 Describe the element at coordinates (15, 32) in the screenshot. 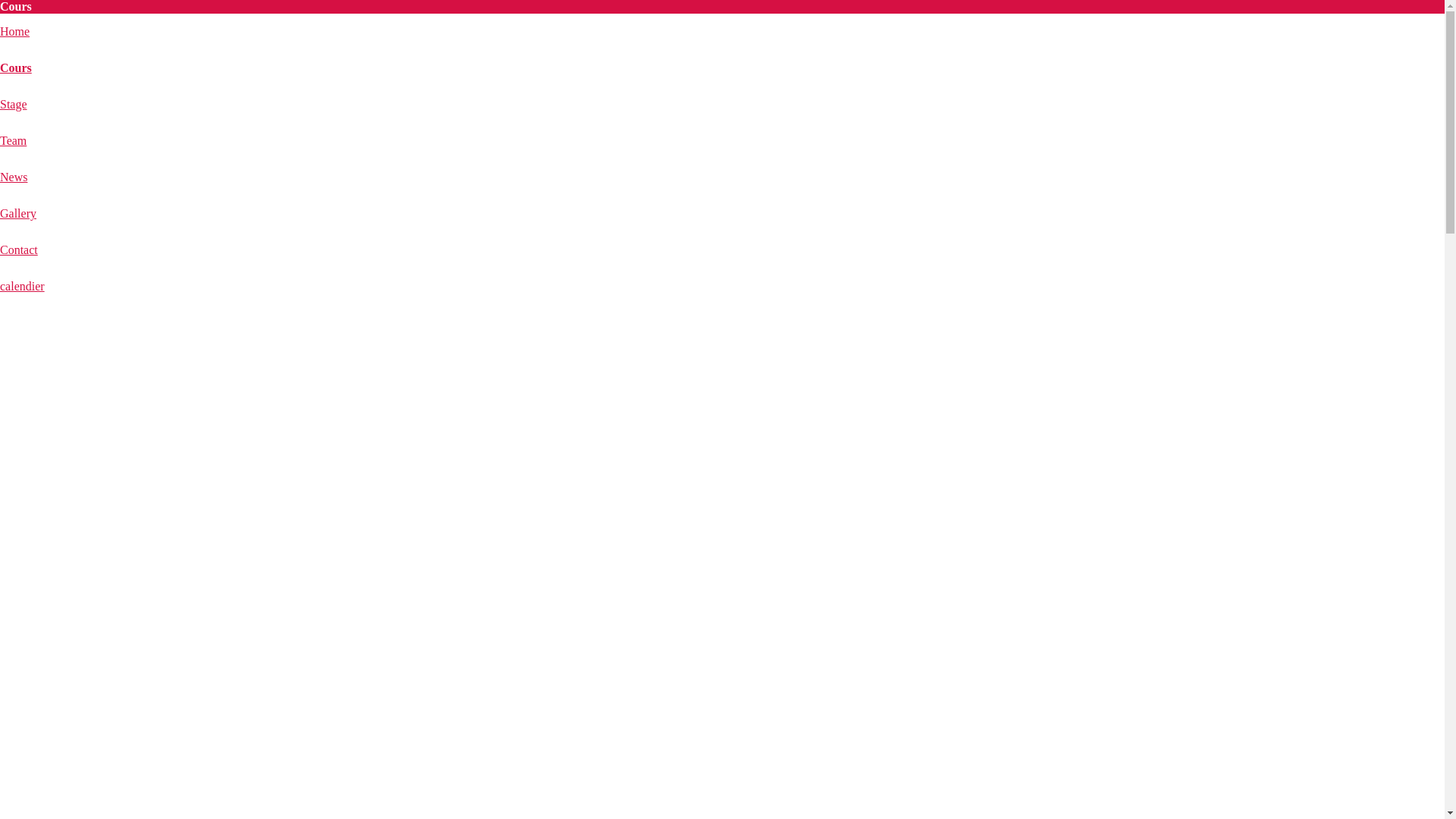

I see `Home` at that location.